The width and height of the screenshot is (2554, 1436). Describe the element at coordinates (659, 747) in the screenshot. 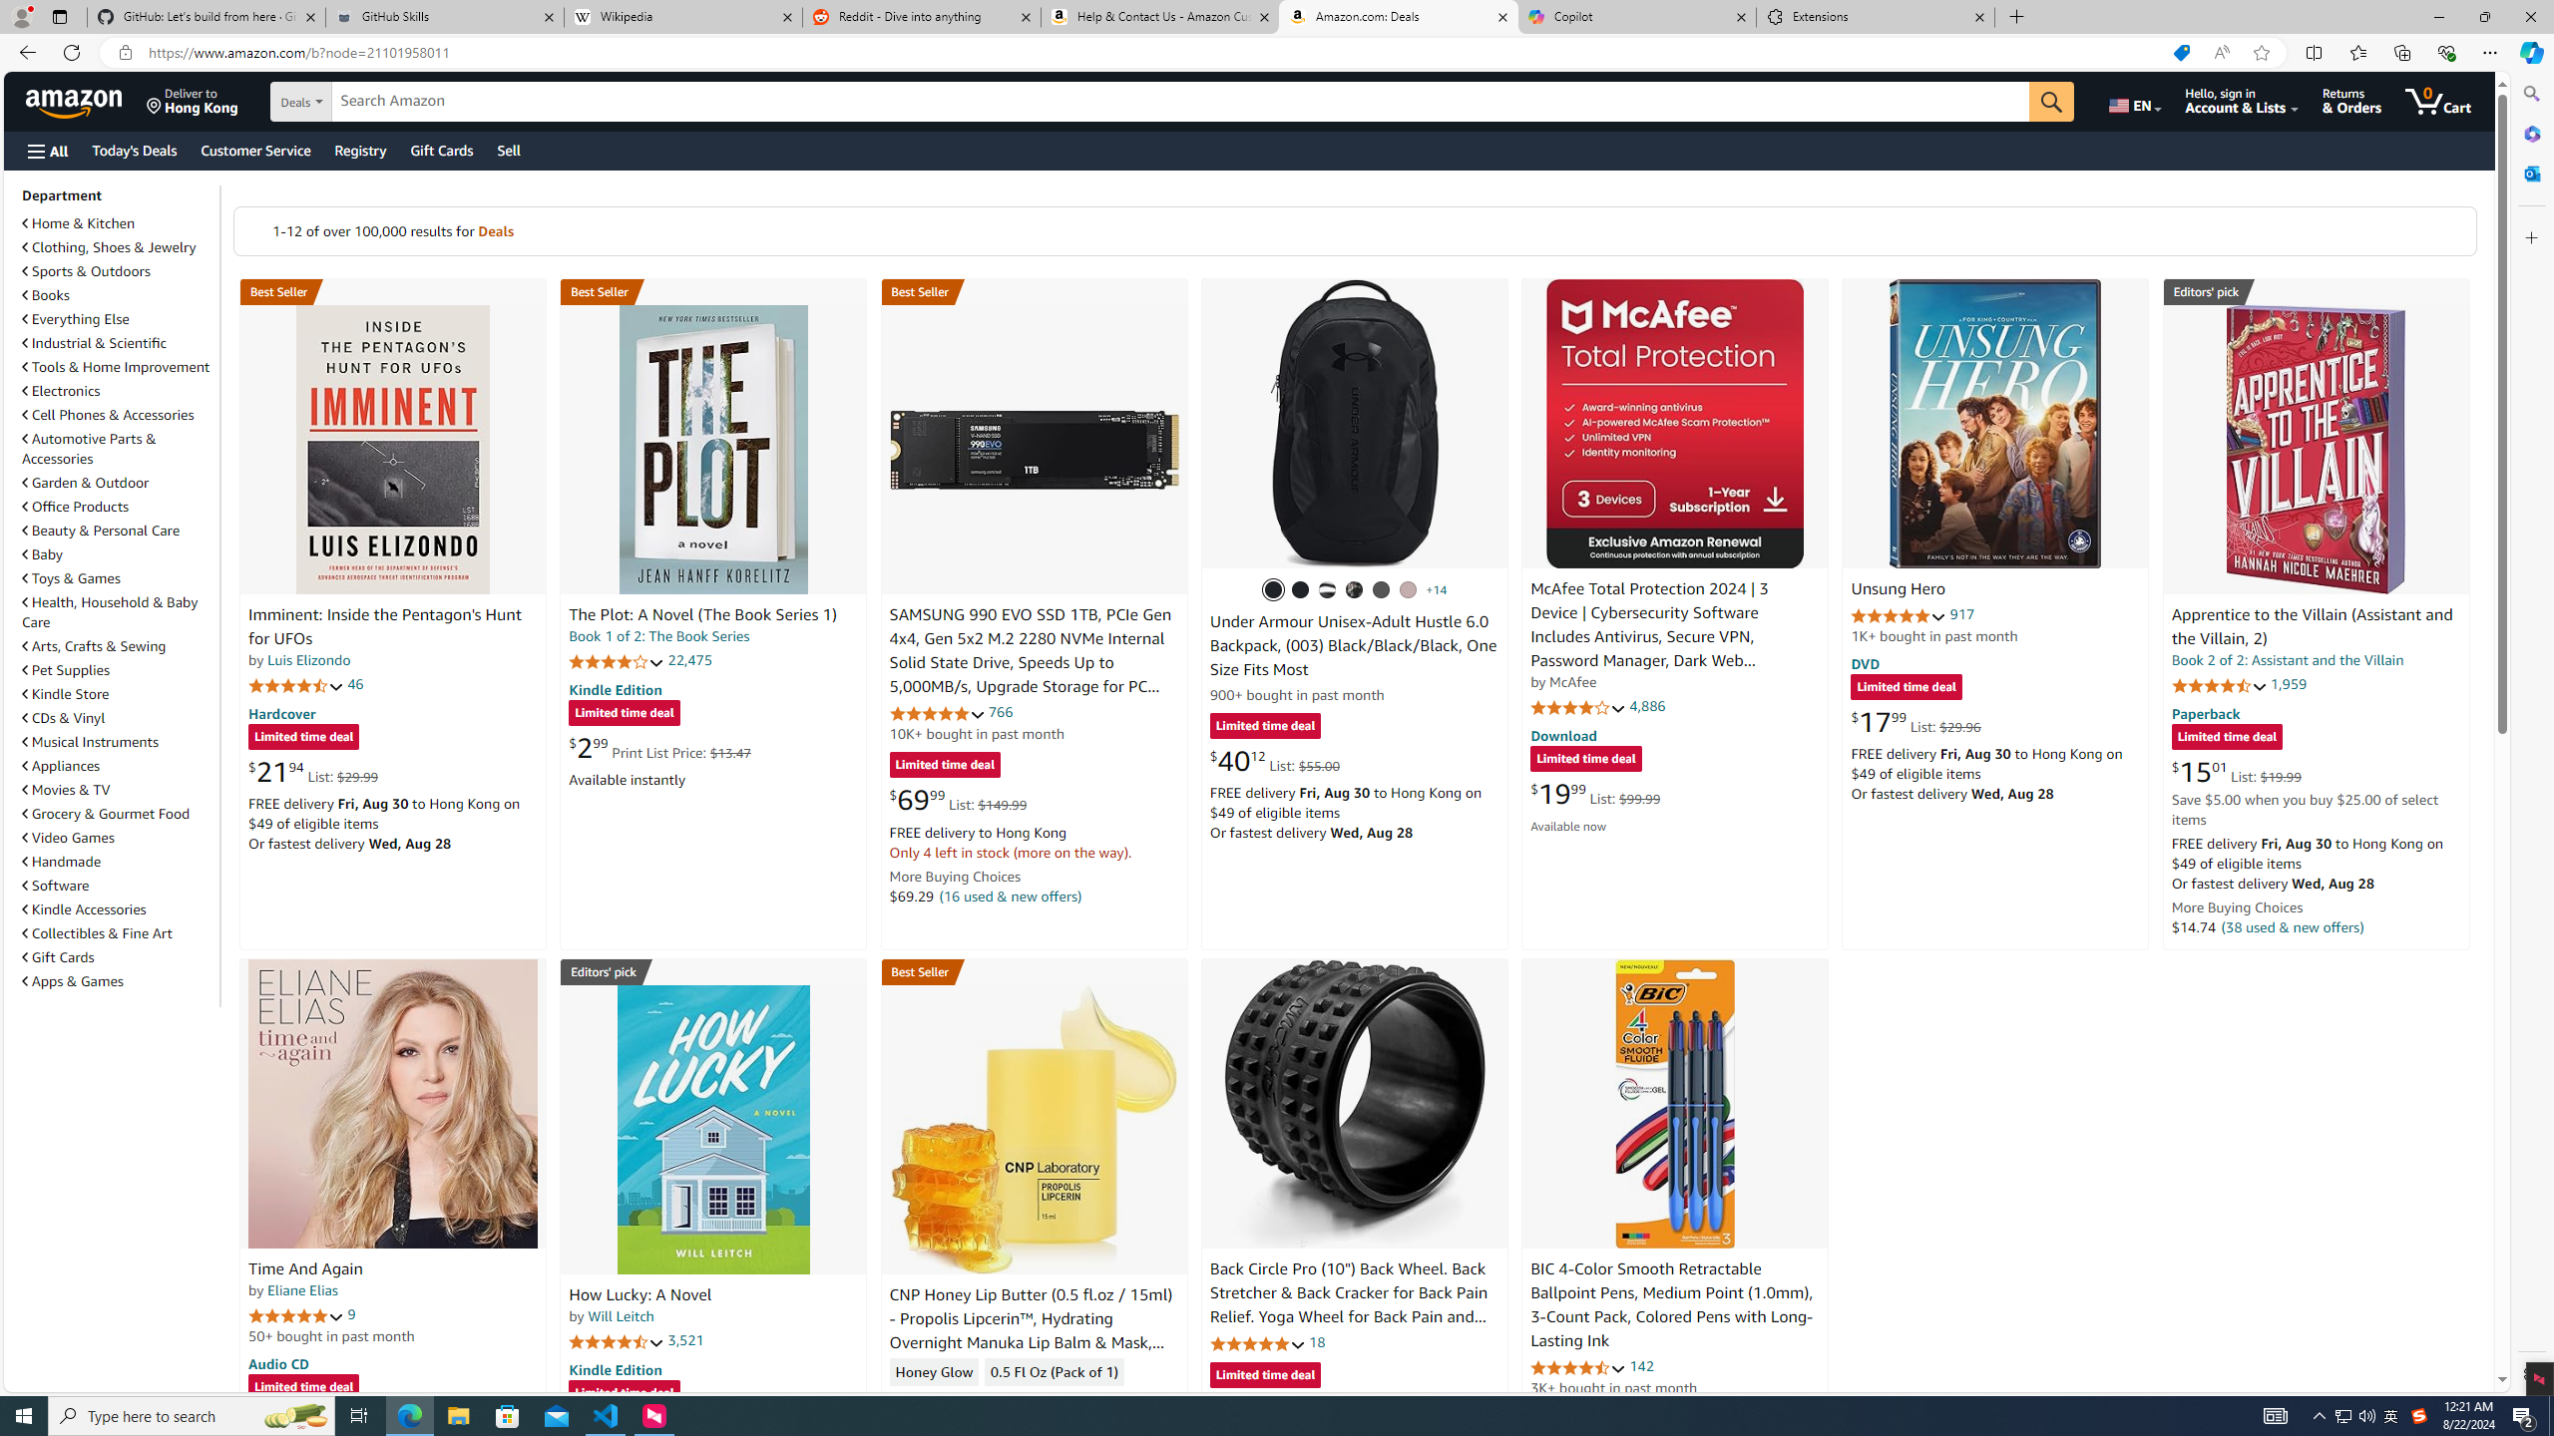

I see `$2.99 Print List Price: $13.47` at that location.